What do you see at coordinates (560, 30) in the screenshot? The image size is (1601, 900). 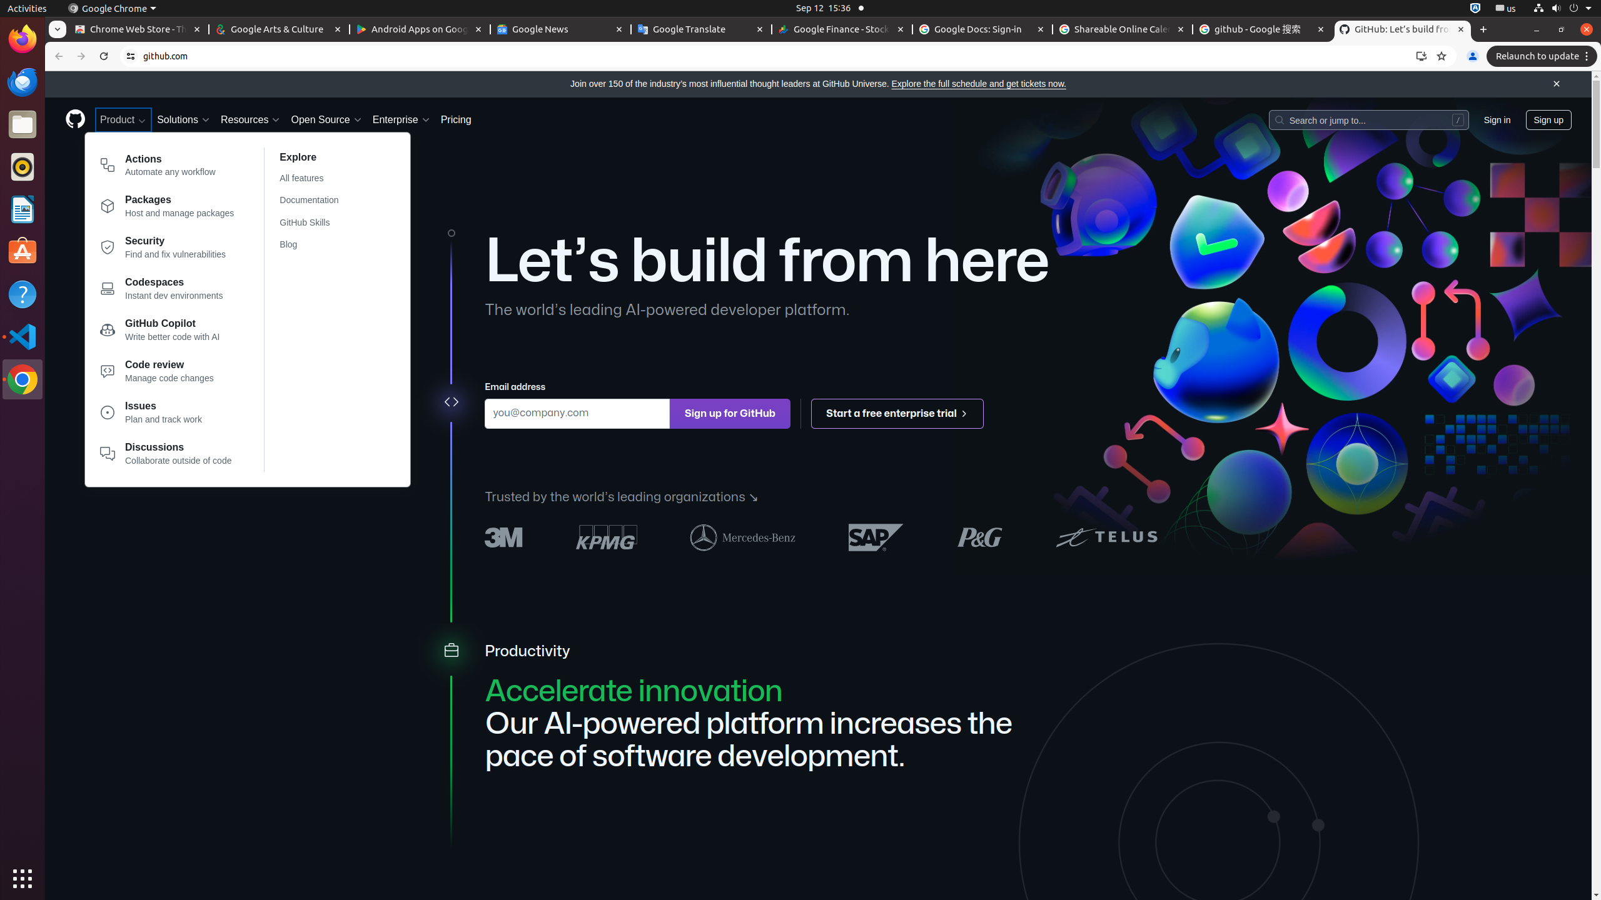 I see `Google News - Memory usage - 51.2 MB` at bounding box center [560, 30].